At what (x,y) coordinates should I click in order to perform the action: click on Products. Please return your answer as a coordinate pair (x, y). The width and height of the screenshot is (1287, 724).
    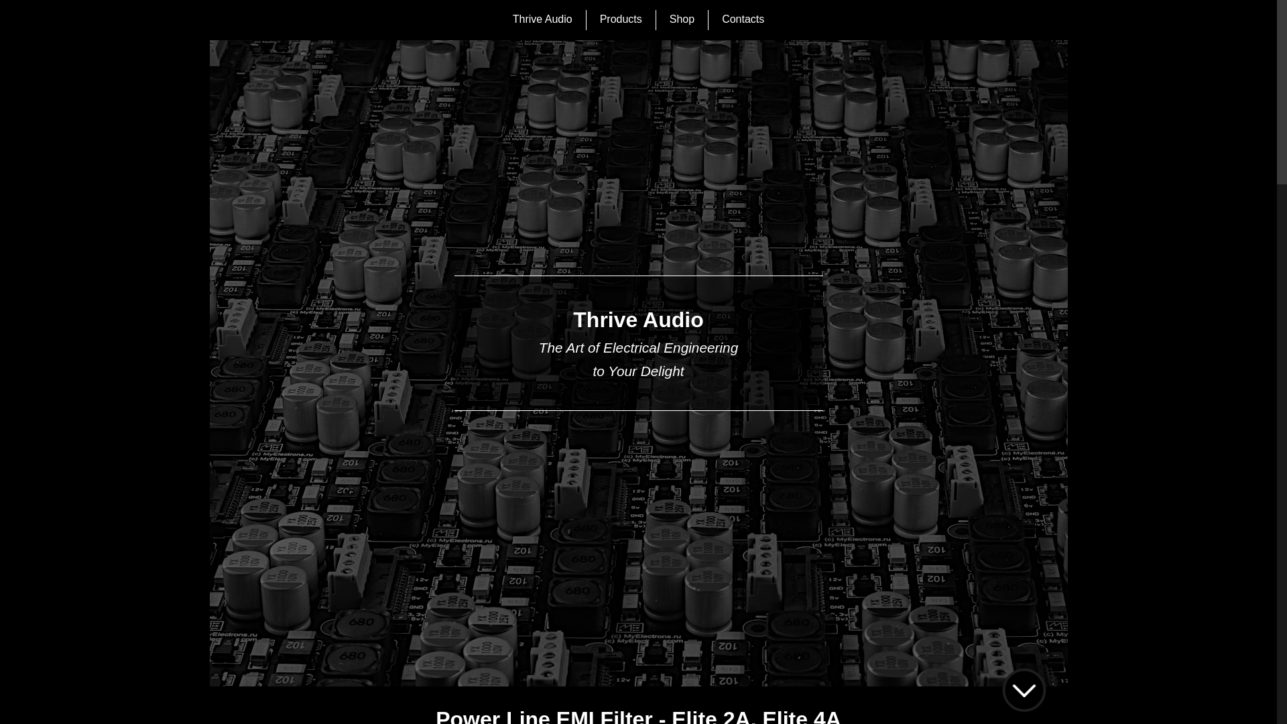
    Looking at the image, I should click on (621, 20).